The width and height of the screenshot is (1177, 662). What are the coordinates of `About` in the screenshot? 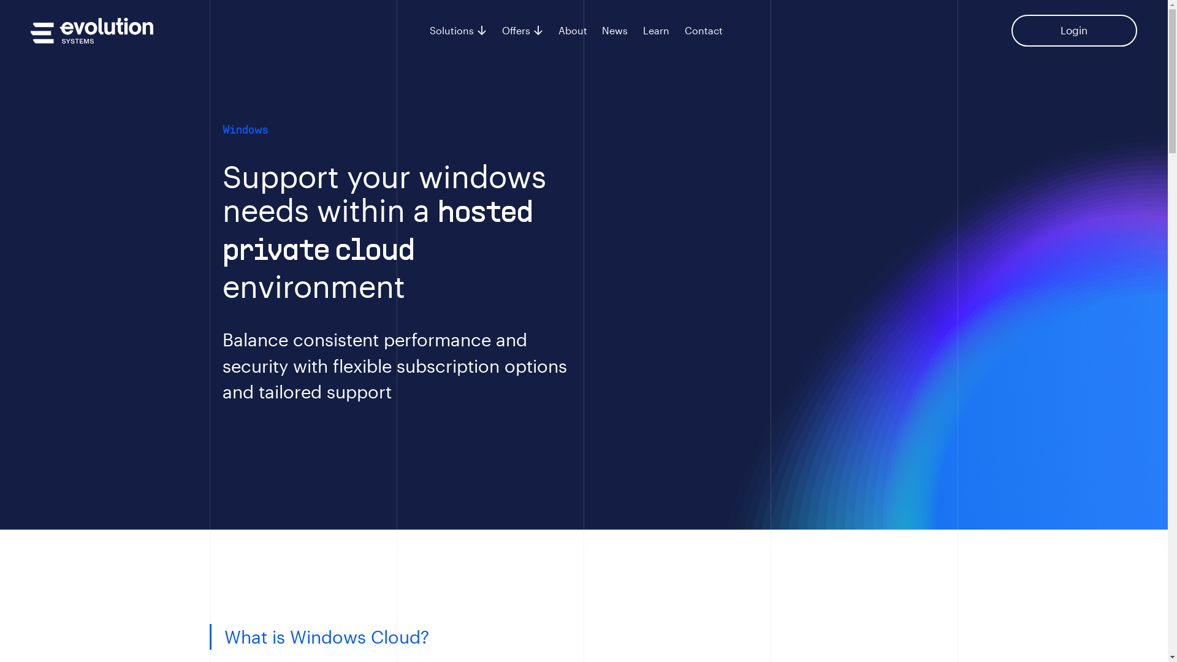 It's located at (573, 31).